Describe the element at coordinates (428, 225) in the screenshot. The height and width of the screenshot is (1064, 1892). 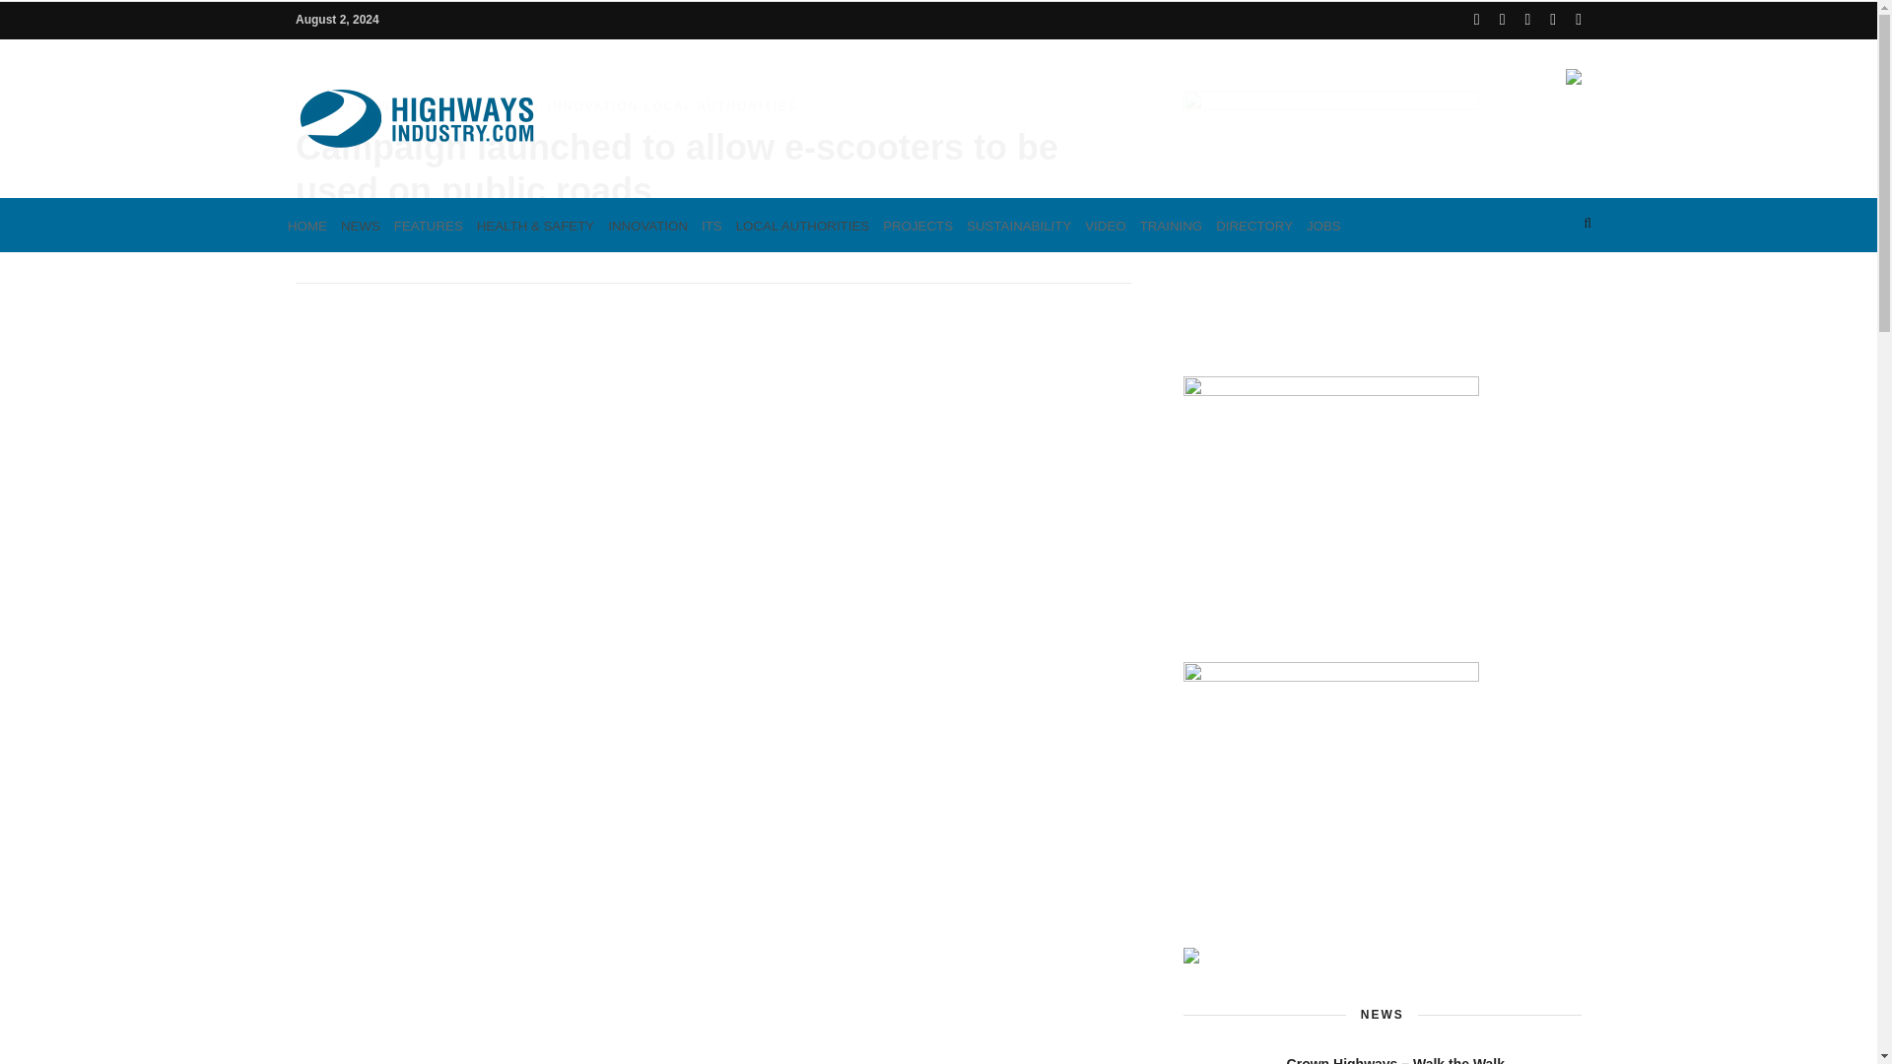
I see `FEATURES` at that location.